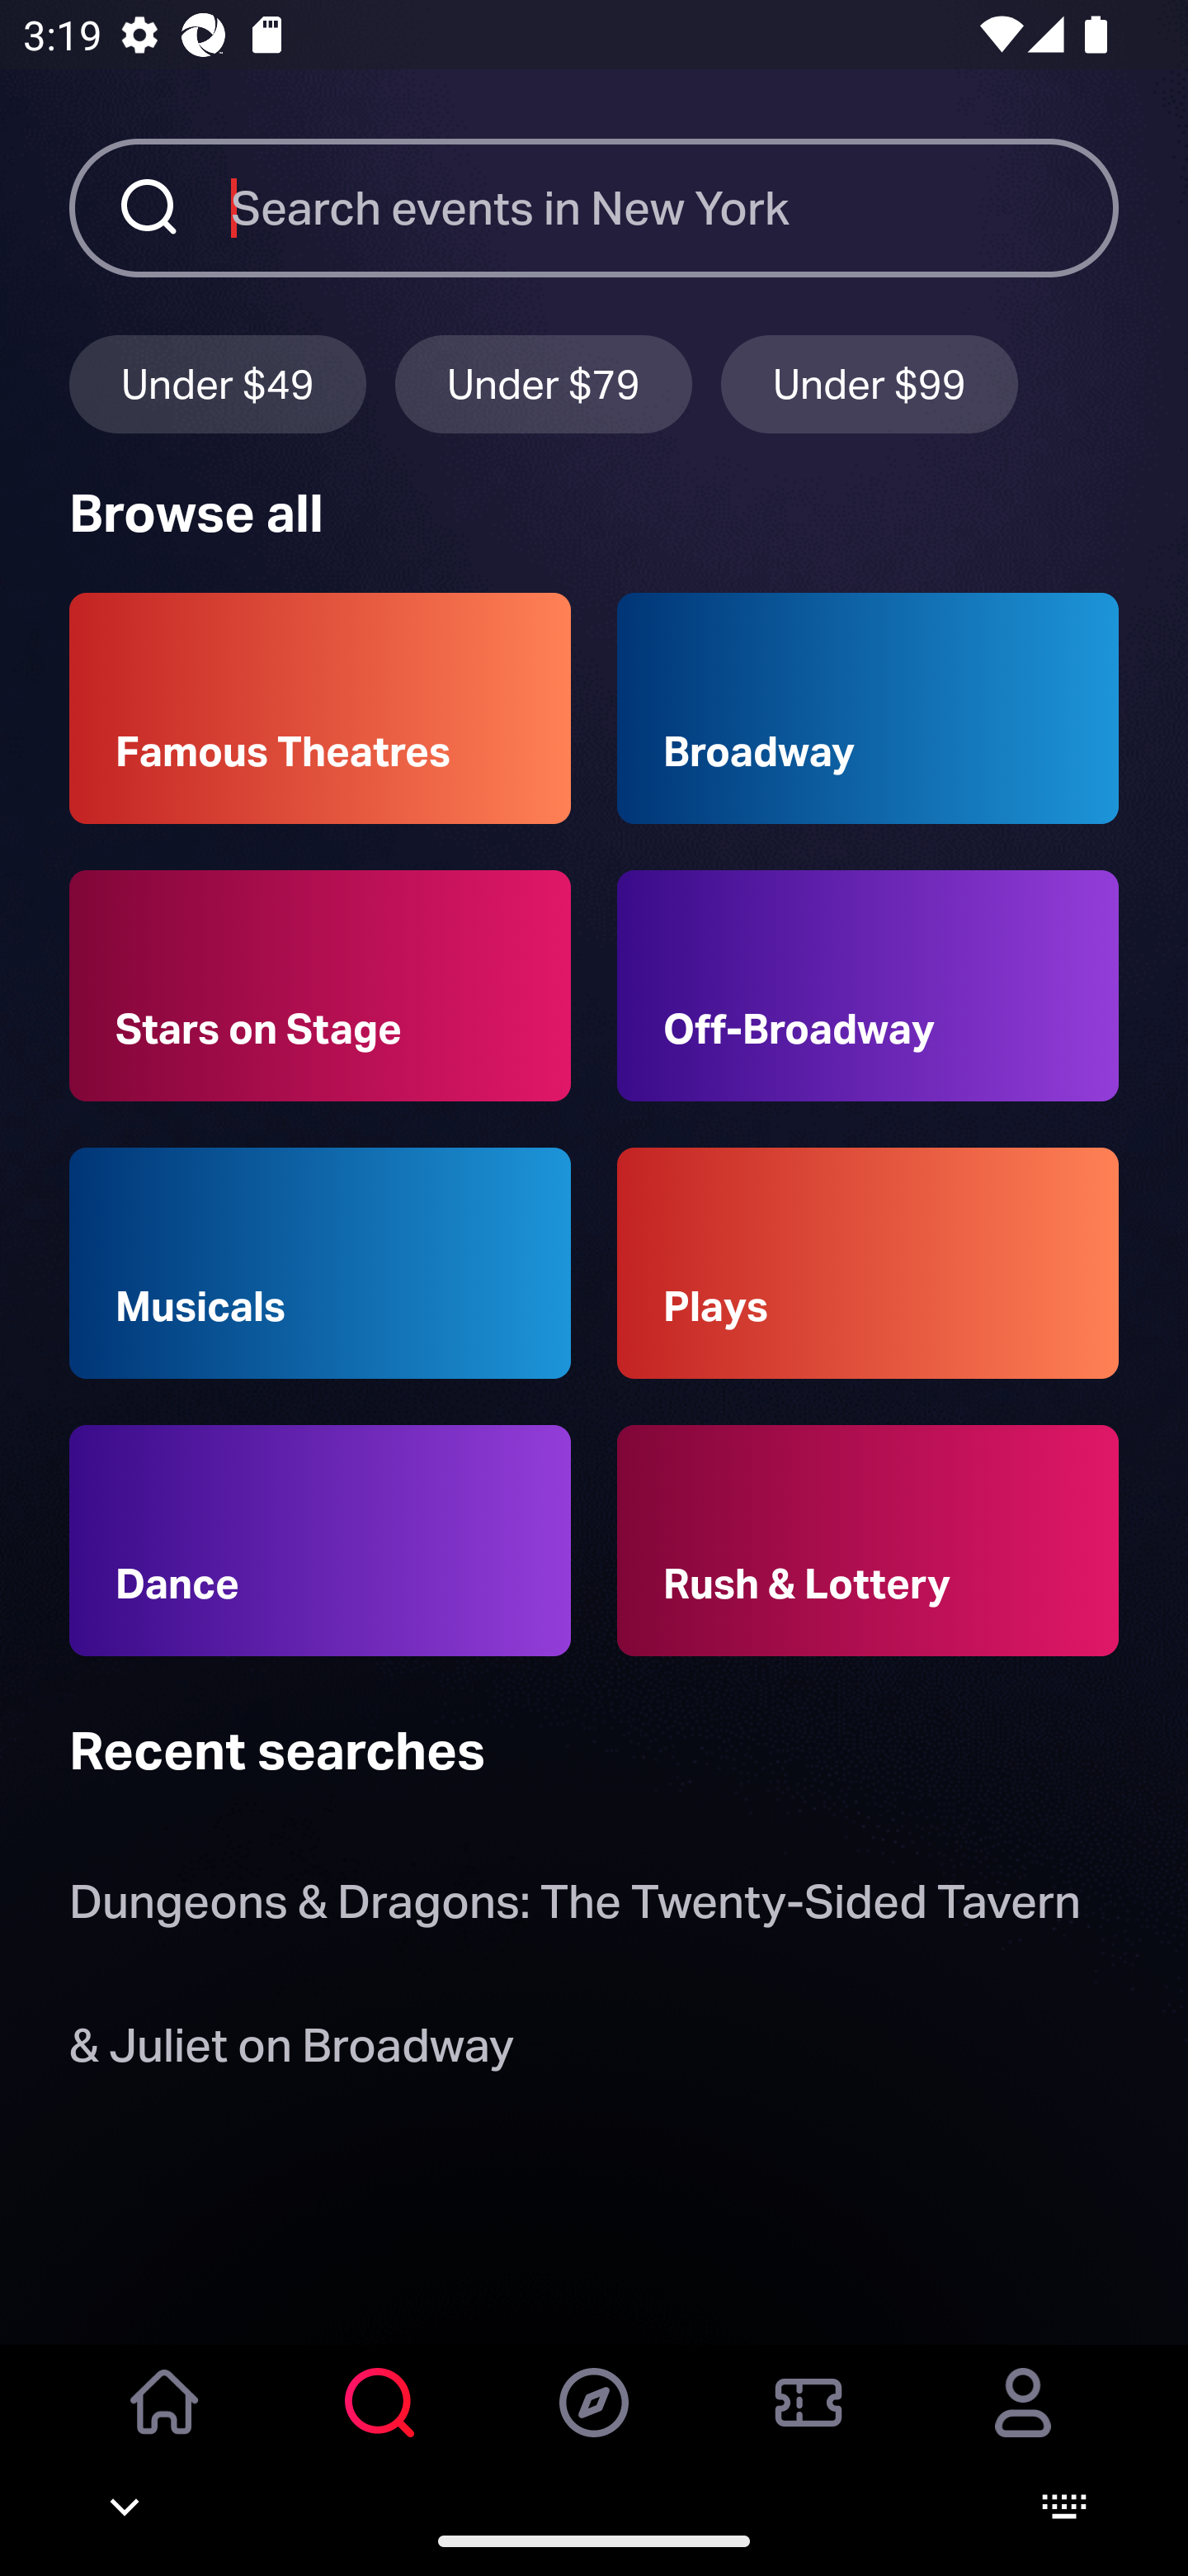 The width and height of the screenshot is (1188, 2576). Describe the element at coordinates (868, 1541) in the screenshot. I see `Rush & Lottery` at that location.